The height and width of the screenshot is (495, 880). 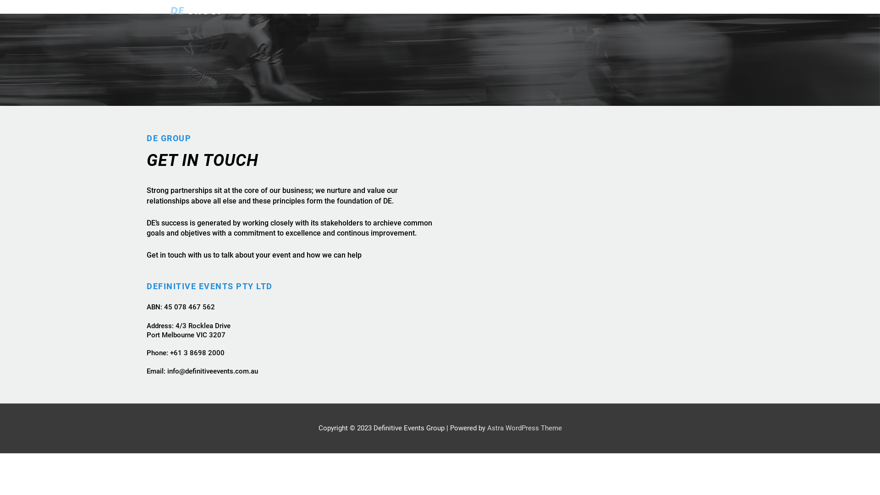 I want to click on Email: info@definitiveevents.com.au, so click(x=293, y=372).